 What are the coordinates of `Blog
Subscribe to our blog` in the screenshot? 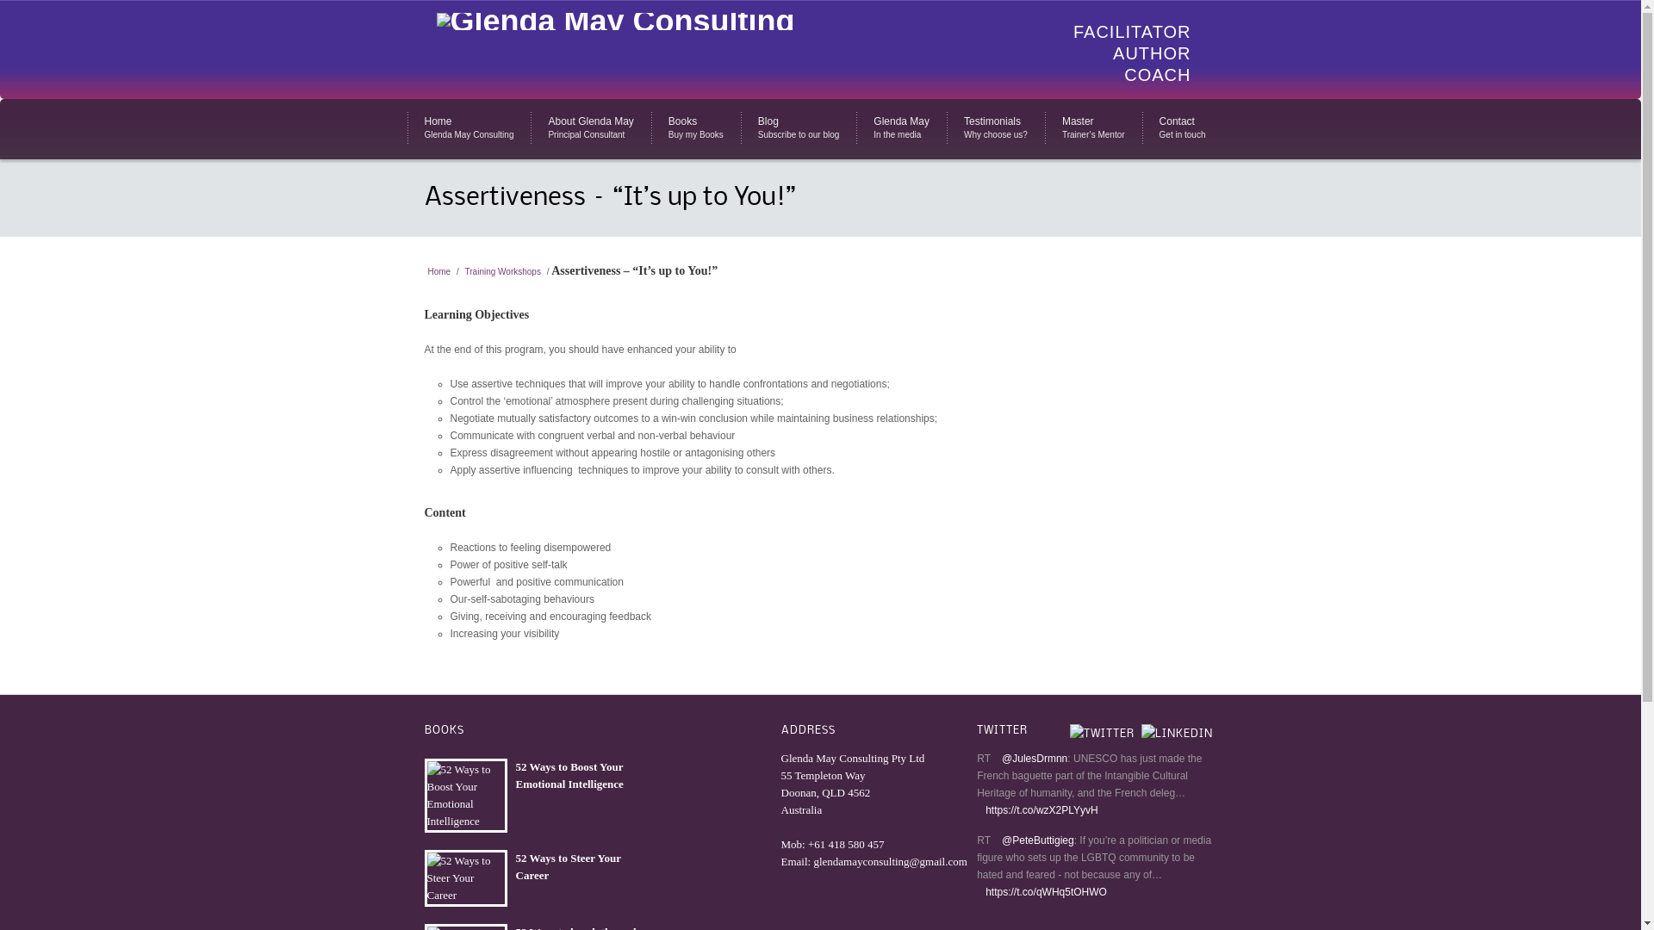 It's located at (799, 129).